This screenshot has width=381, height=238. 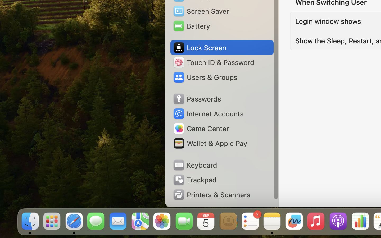 What do you see at coordinates (211, 195) in the screenshot?
I see `Printers & Scanners` at bounding box center [211, 195].